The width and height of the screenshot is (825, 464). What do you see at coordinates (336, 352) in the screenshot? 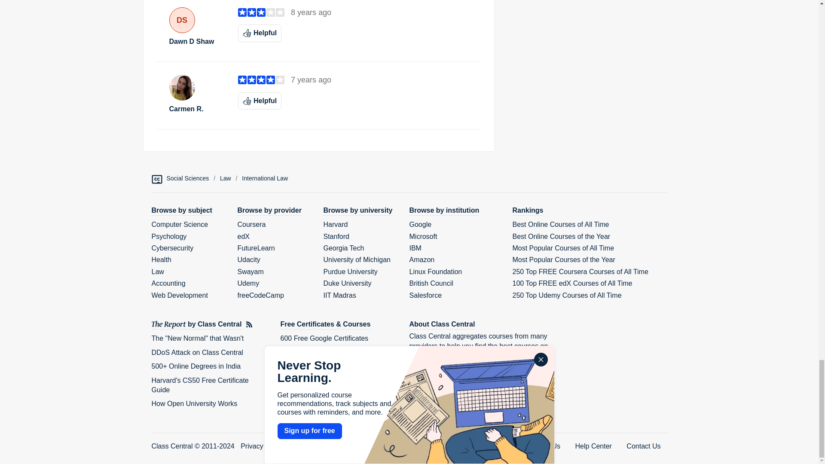
I see `9000 Free Courses from Tech Giants` at bounding box center [336, 352].